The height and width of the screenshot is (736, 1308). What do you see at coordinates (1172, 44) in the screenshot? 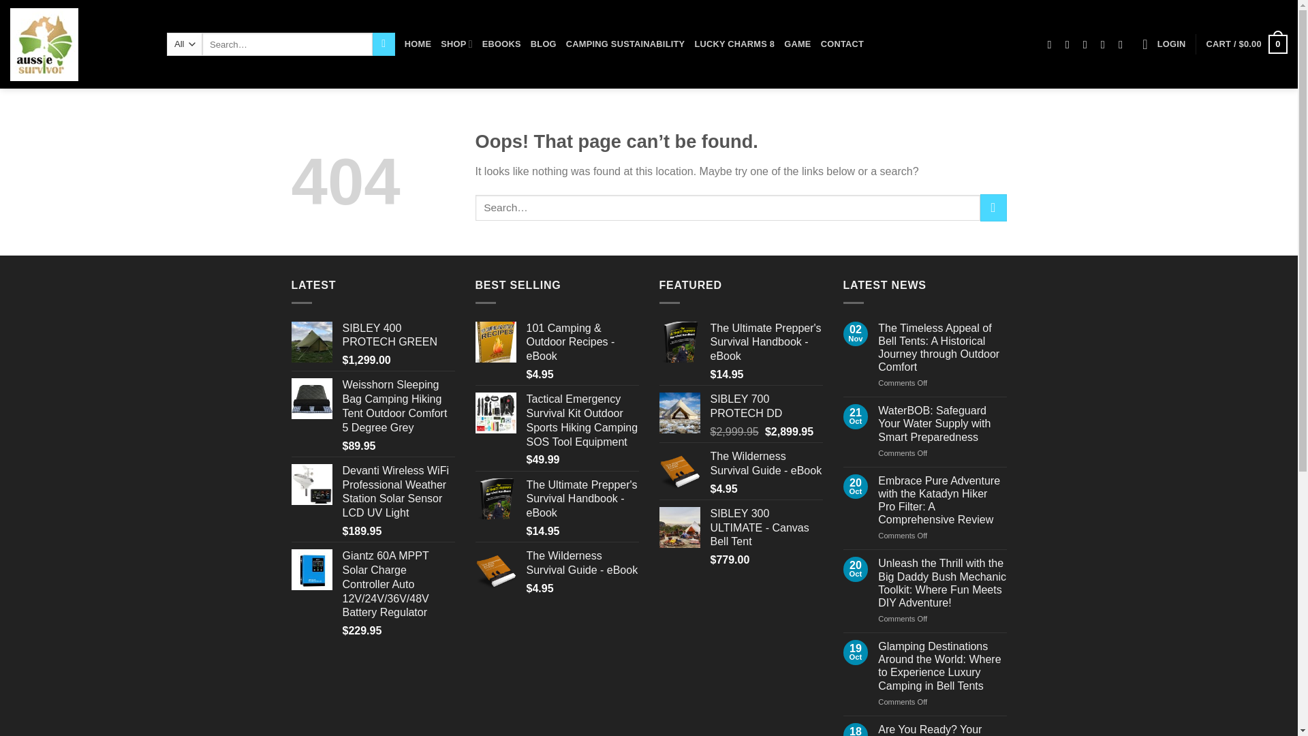
I see `LOGIN` at bounding box center [1172, 44].